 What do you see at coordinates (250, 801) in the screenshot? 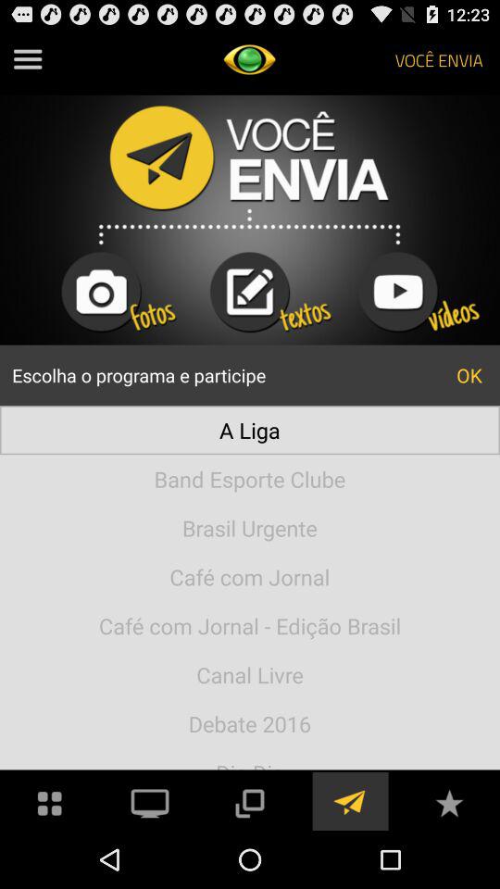
I see `click on the third image icon at the bottom of the page` at bounding box center [250, 801].